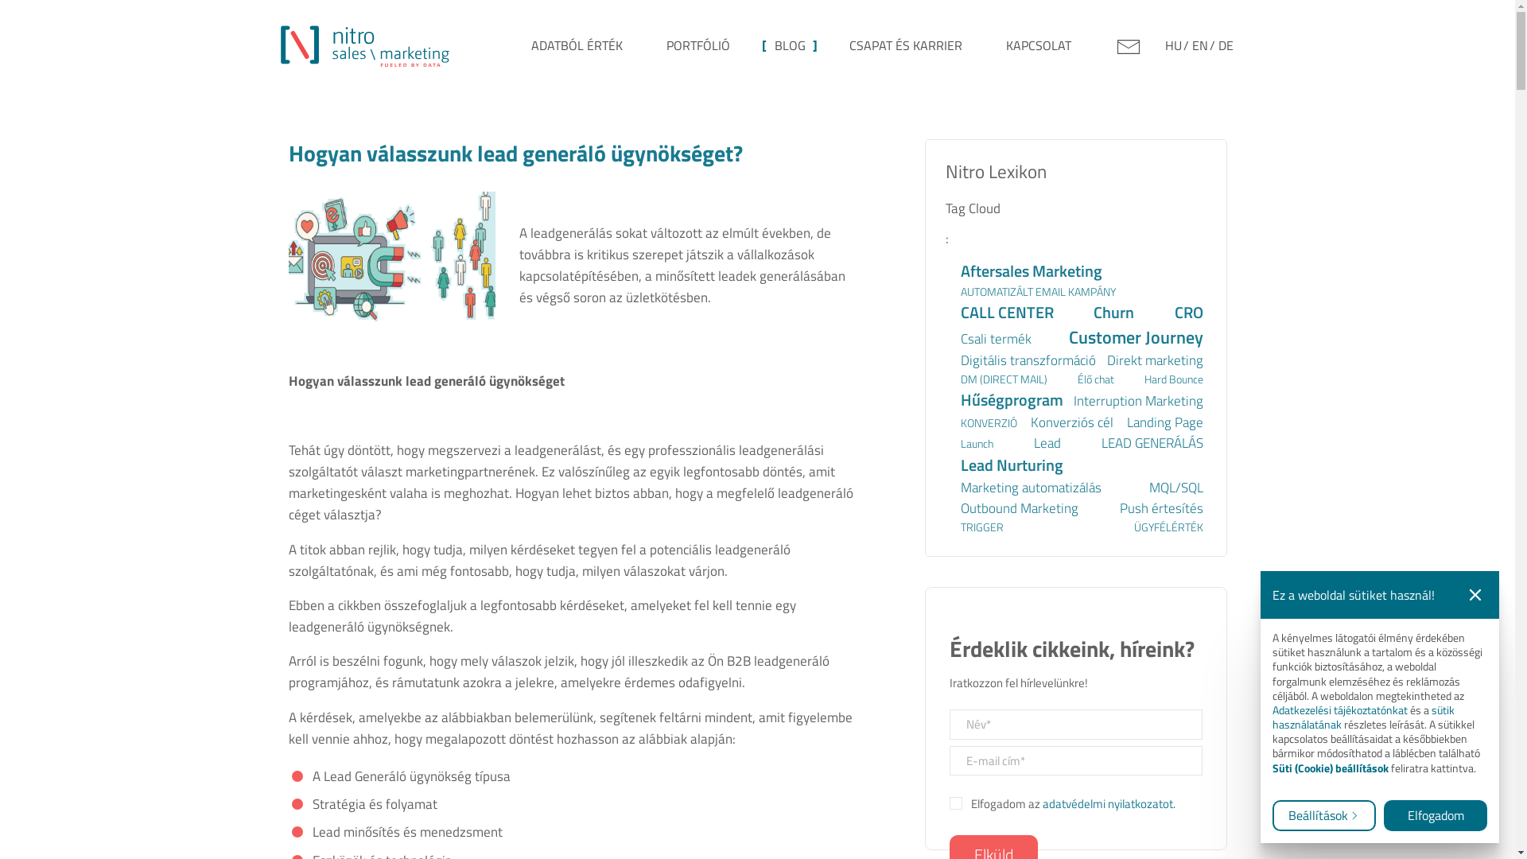  Describe the element at coordinates (1039, 45) in the screenshot. I see `KAPCSOLAT` at that location.